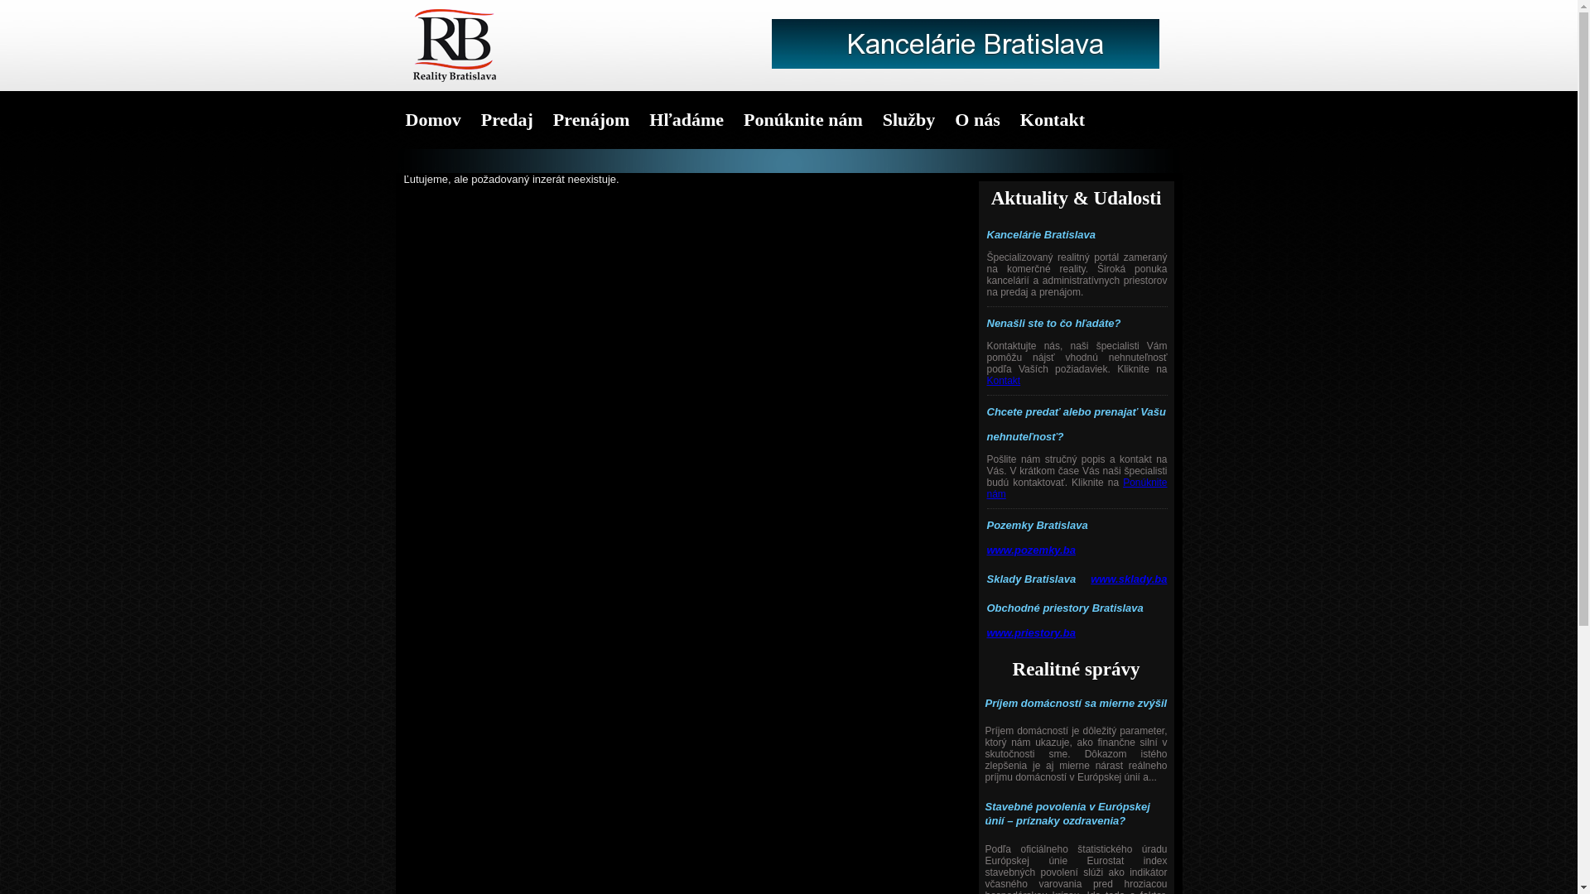 This screenshot has width=1590, height=894. What do you see at coordinates (1032, 632) in the screenshot?
I see `www.priestory.ba` at bounding box center [1032, 632].